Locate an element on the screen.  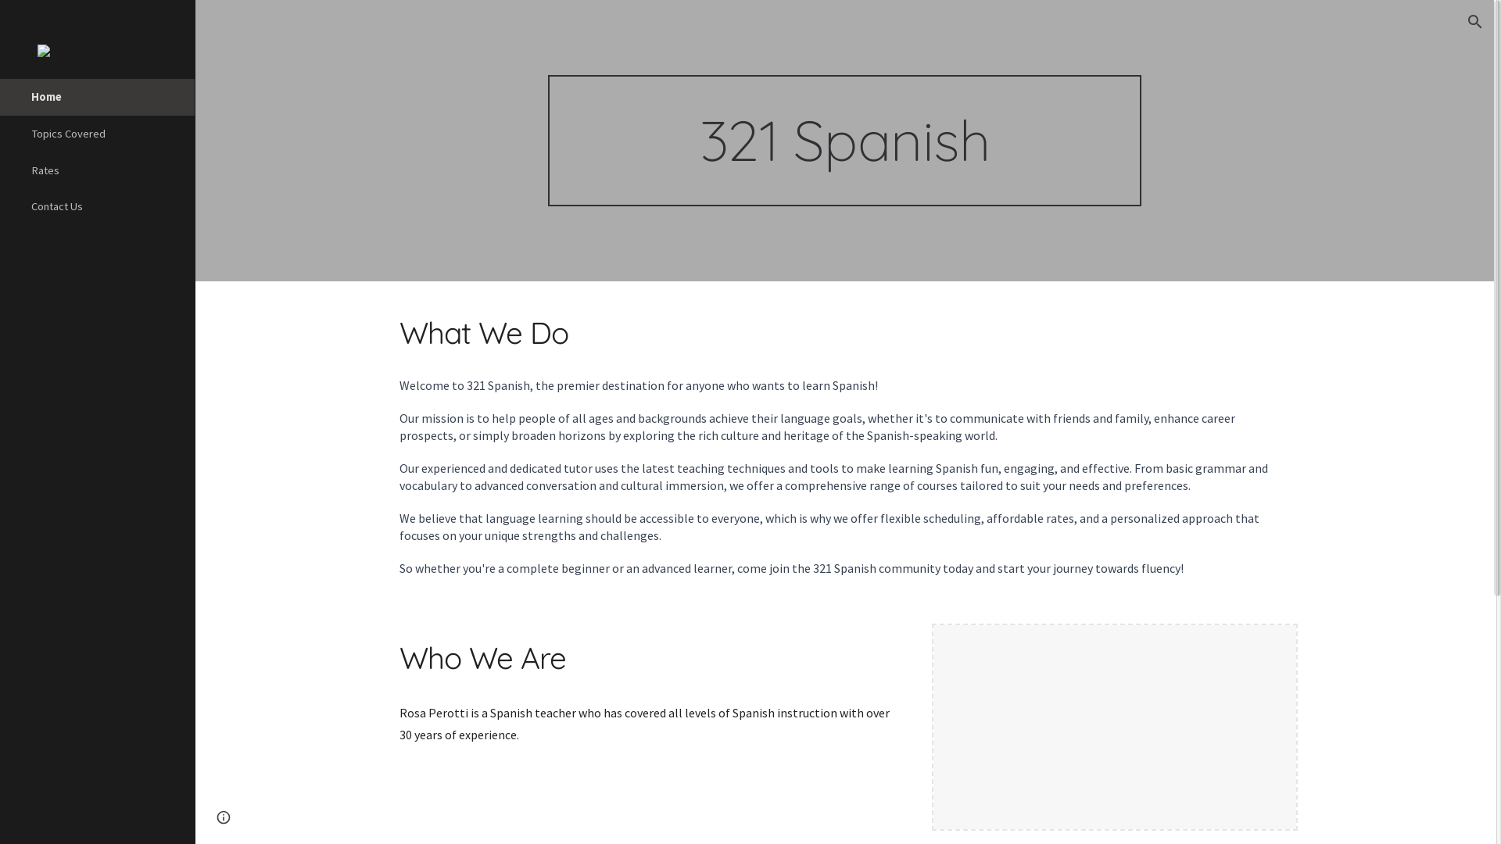
Topics Covered is located at coordinates (106, 134).